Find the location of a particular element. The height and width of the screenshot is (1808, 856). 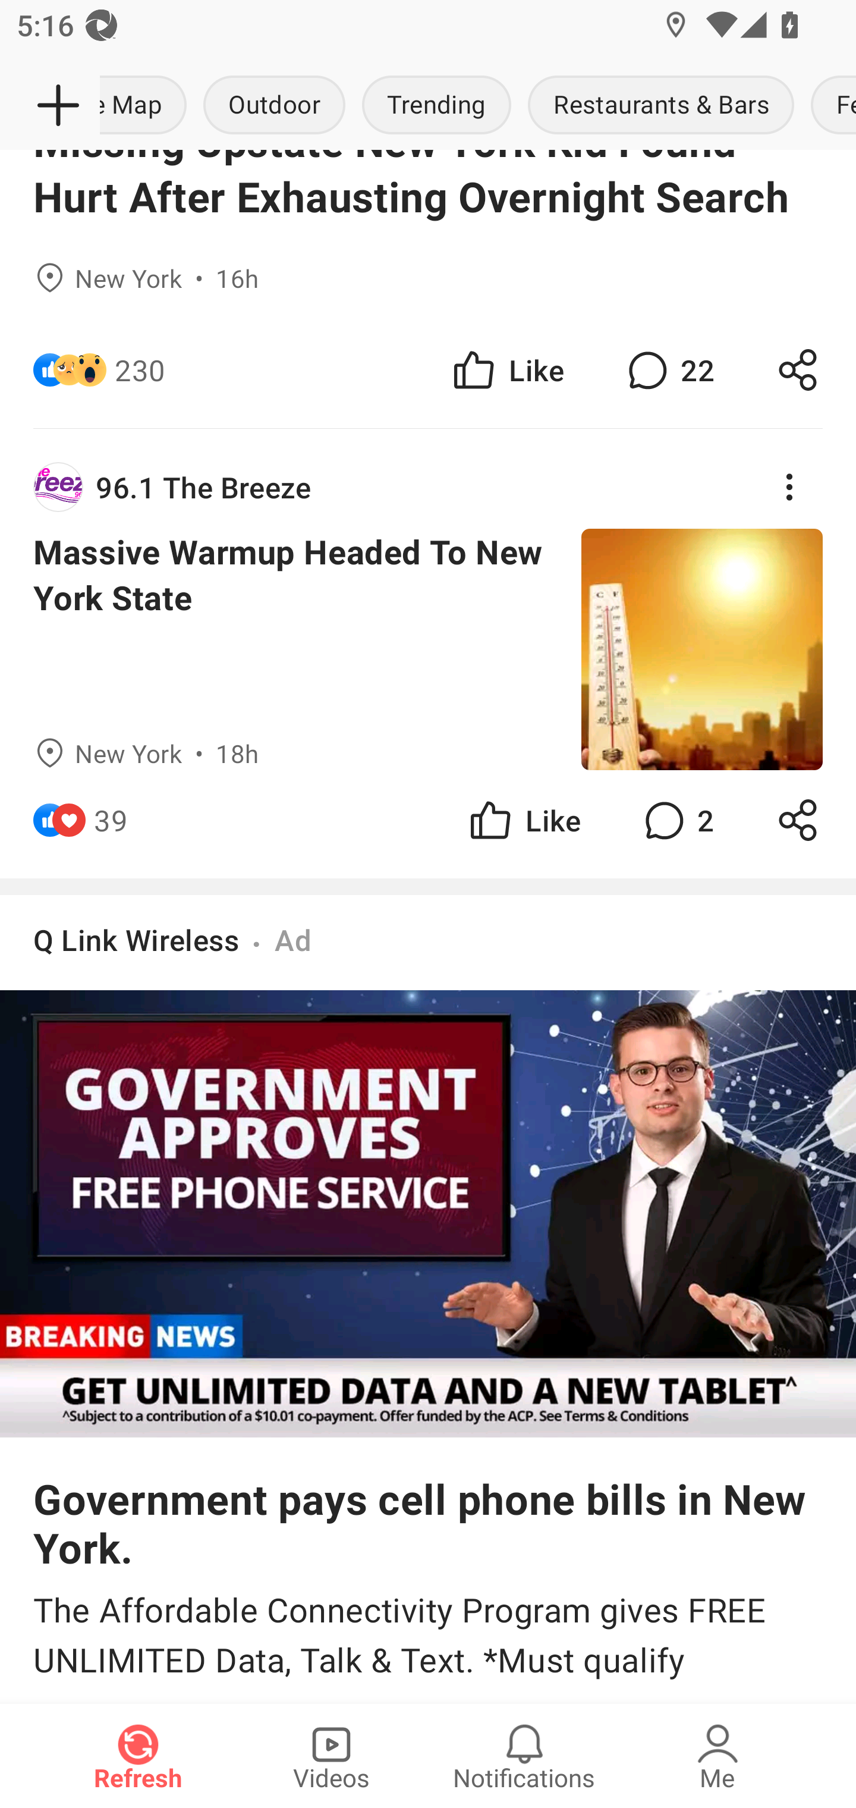

Trending is located at coordinates (436, 106).